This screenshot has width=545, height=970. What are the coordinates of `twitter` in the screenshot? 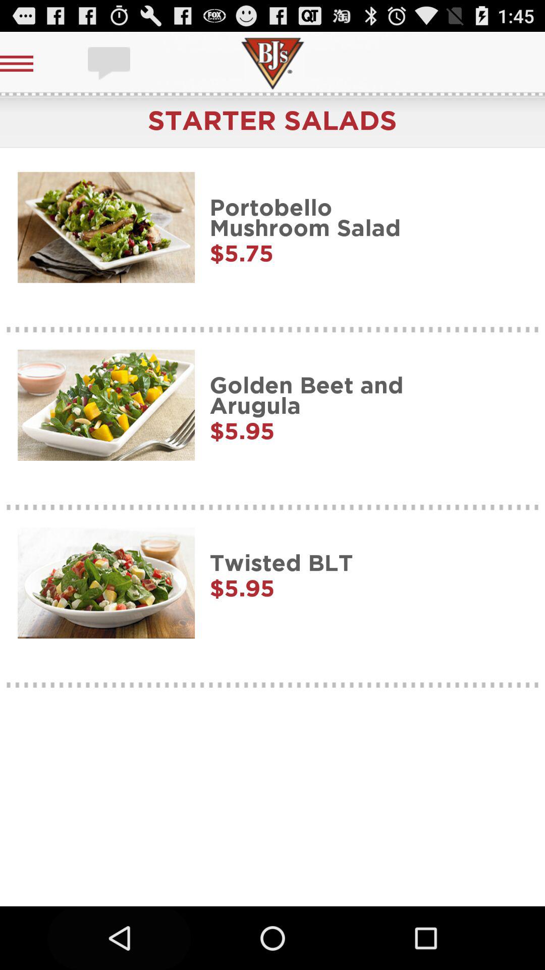 It's located at (110, 64).